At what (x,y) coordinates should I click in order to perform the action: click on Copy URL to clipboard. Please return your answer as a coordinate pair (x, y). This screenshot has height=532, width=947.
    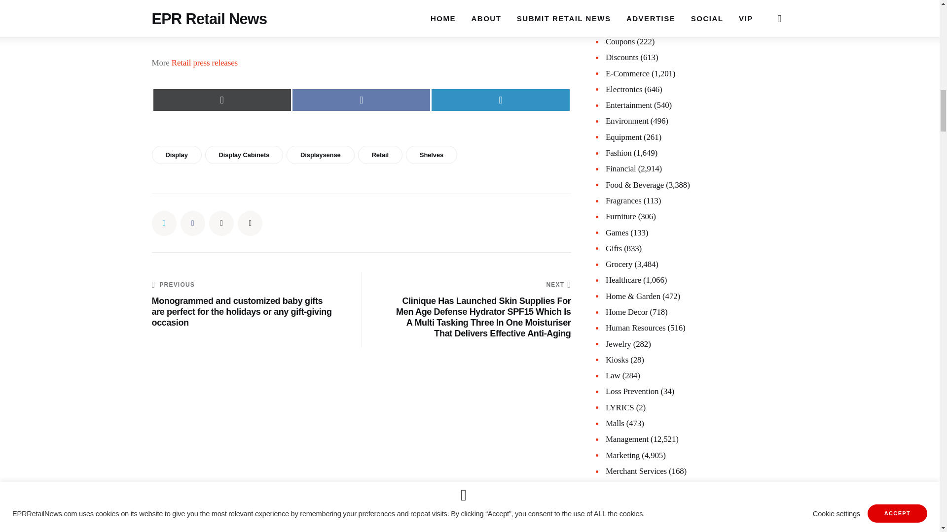
    Looking at the image, I should click on (250, 223).